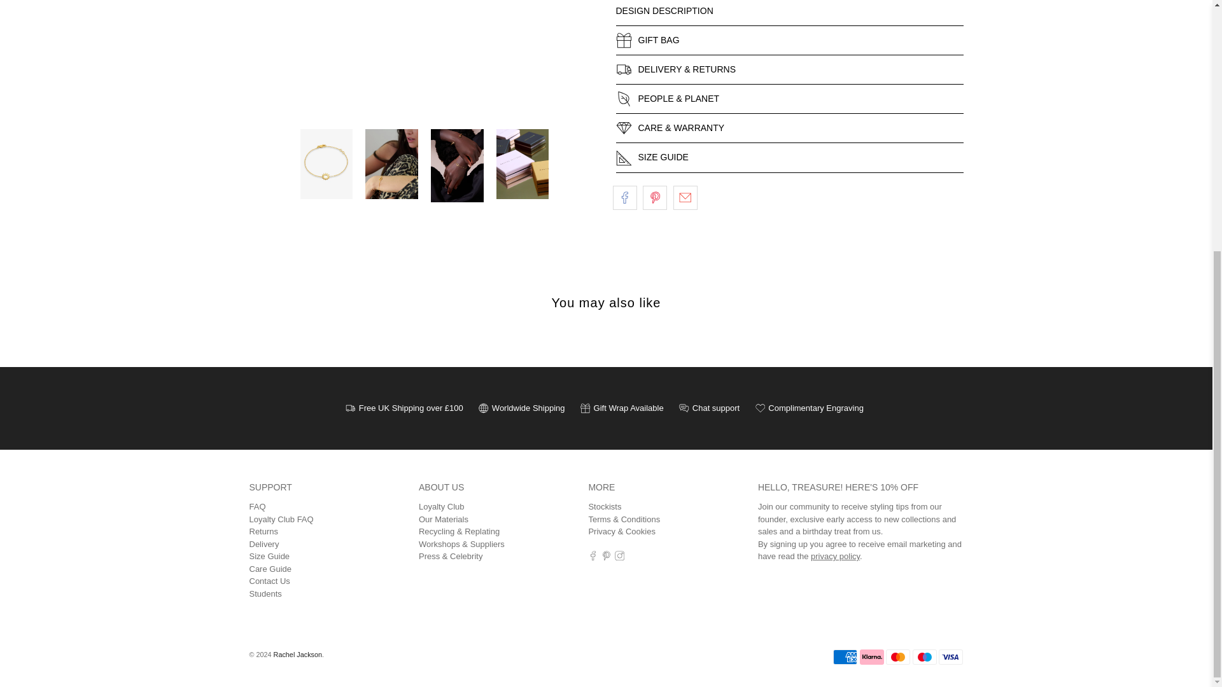 Image resolution: width=1222 pixels, height=687 pixels. Describe the element at coordinates (685, 197) in the screenshot. I see `Email this to a friend` at that location.